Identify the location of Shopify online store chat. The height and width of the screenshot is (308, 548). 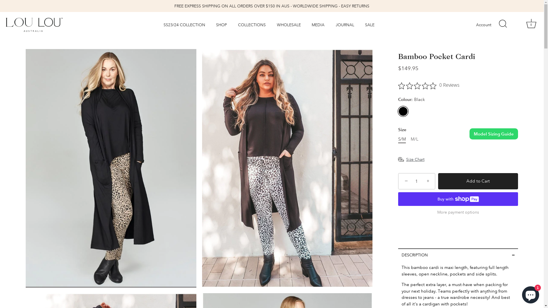
(531, 294).